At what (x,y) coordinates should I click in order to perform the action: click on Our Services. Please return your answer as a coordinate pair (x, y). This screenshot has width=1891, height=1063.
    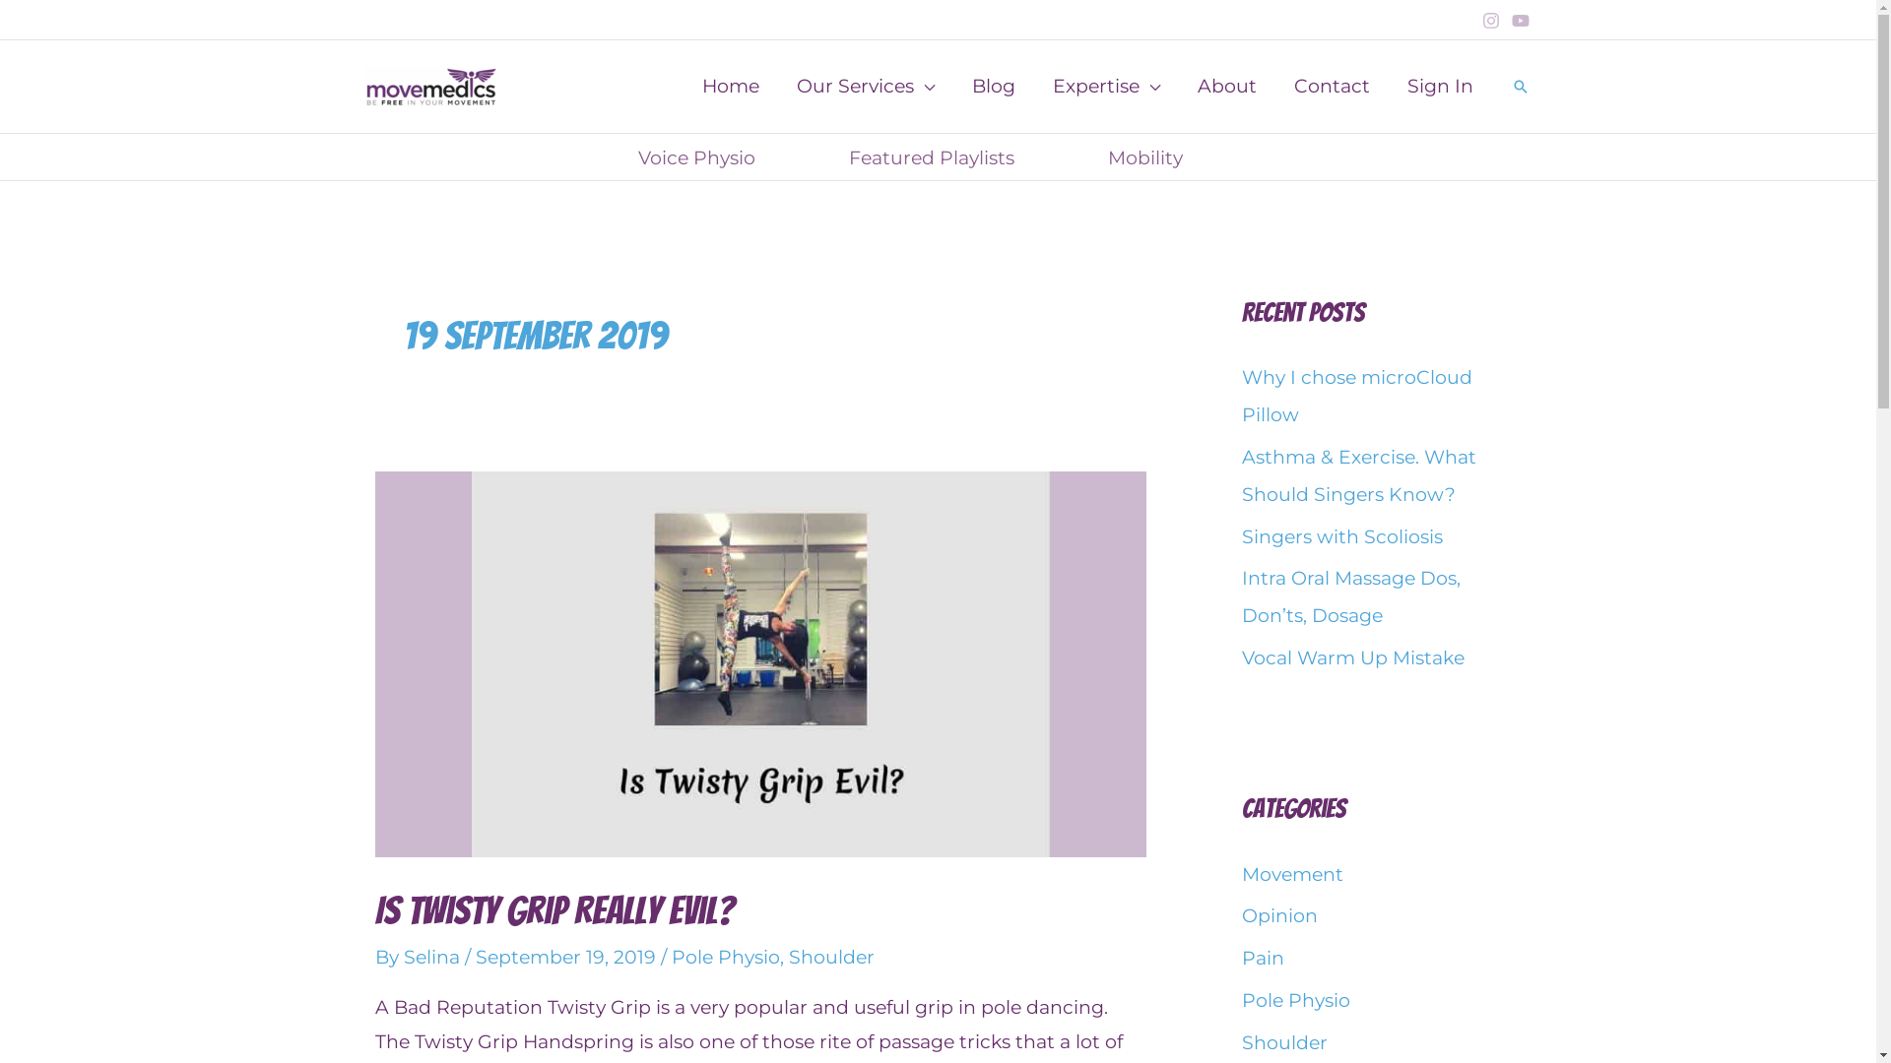
    Looking at the image, I should click on (866, 87).